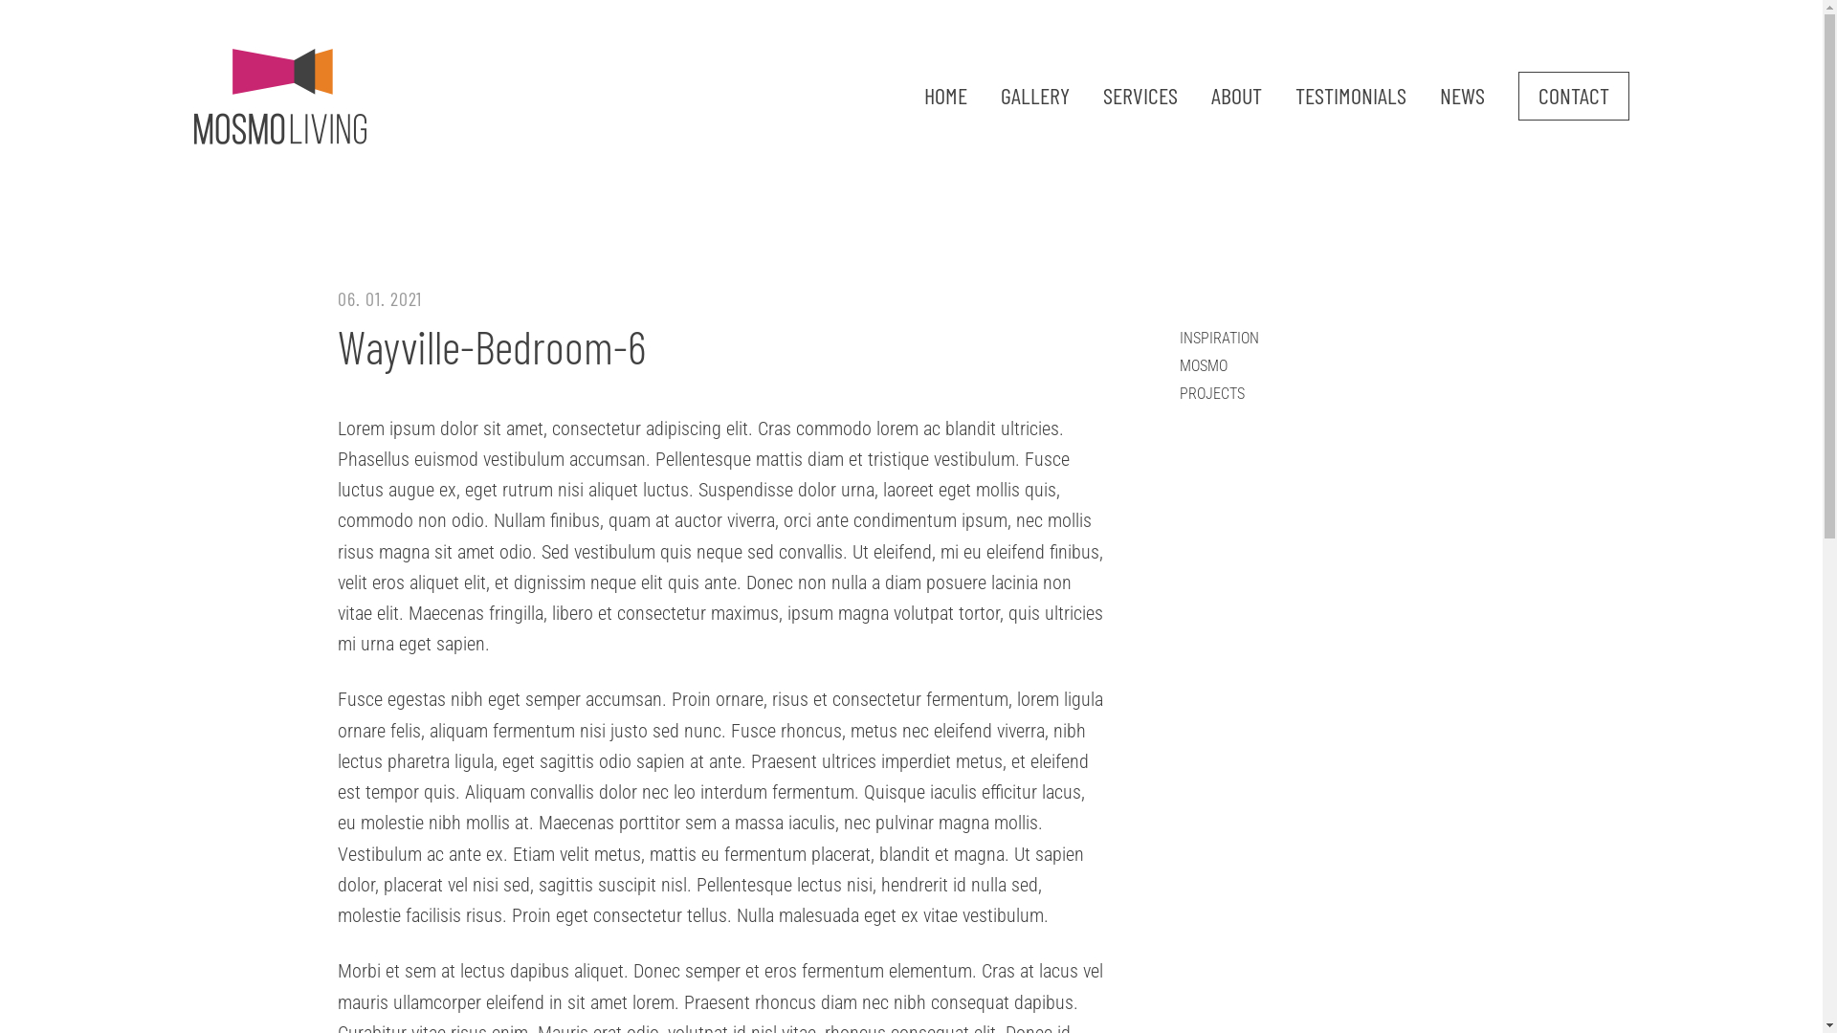  Describe the element at coordinates (1573, 105) in the screenshot. I see `CONTACT` at that location.